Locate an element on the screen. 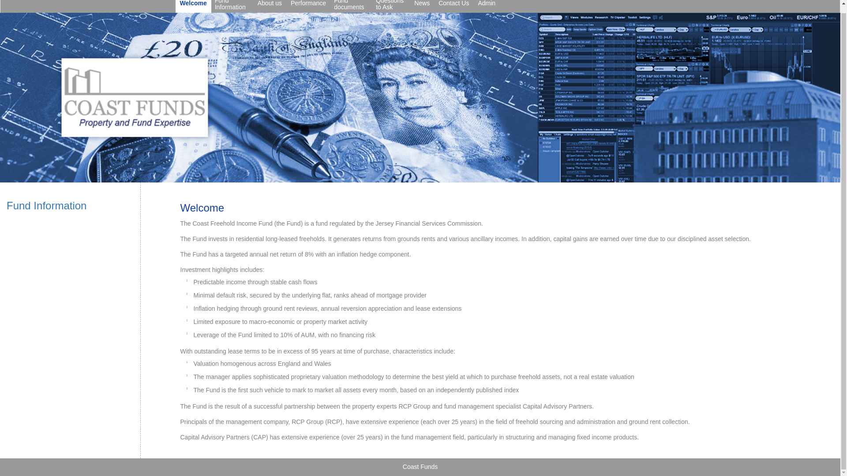 The height and width of the screenshot is (476, 847). About us is located at coordinates (270, 6).